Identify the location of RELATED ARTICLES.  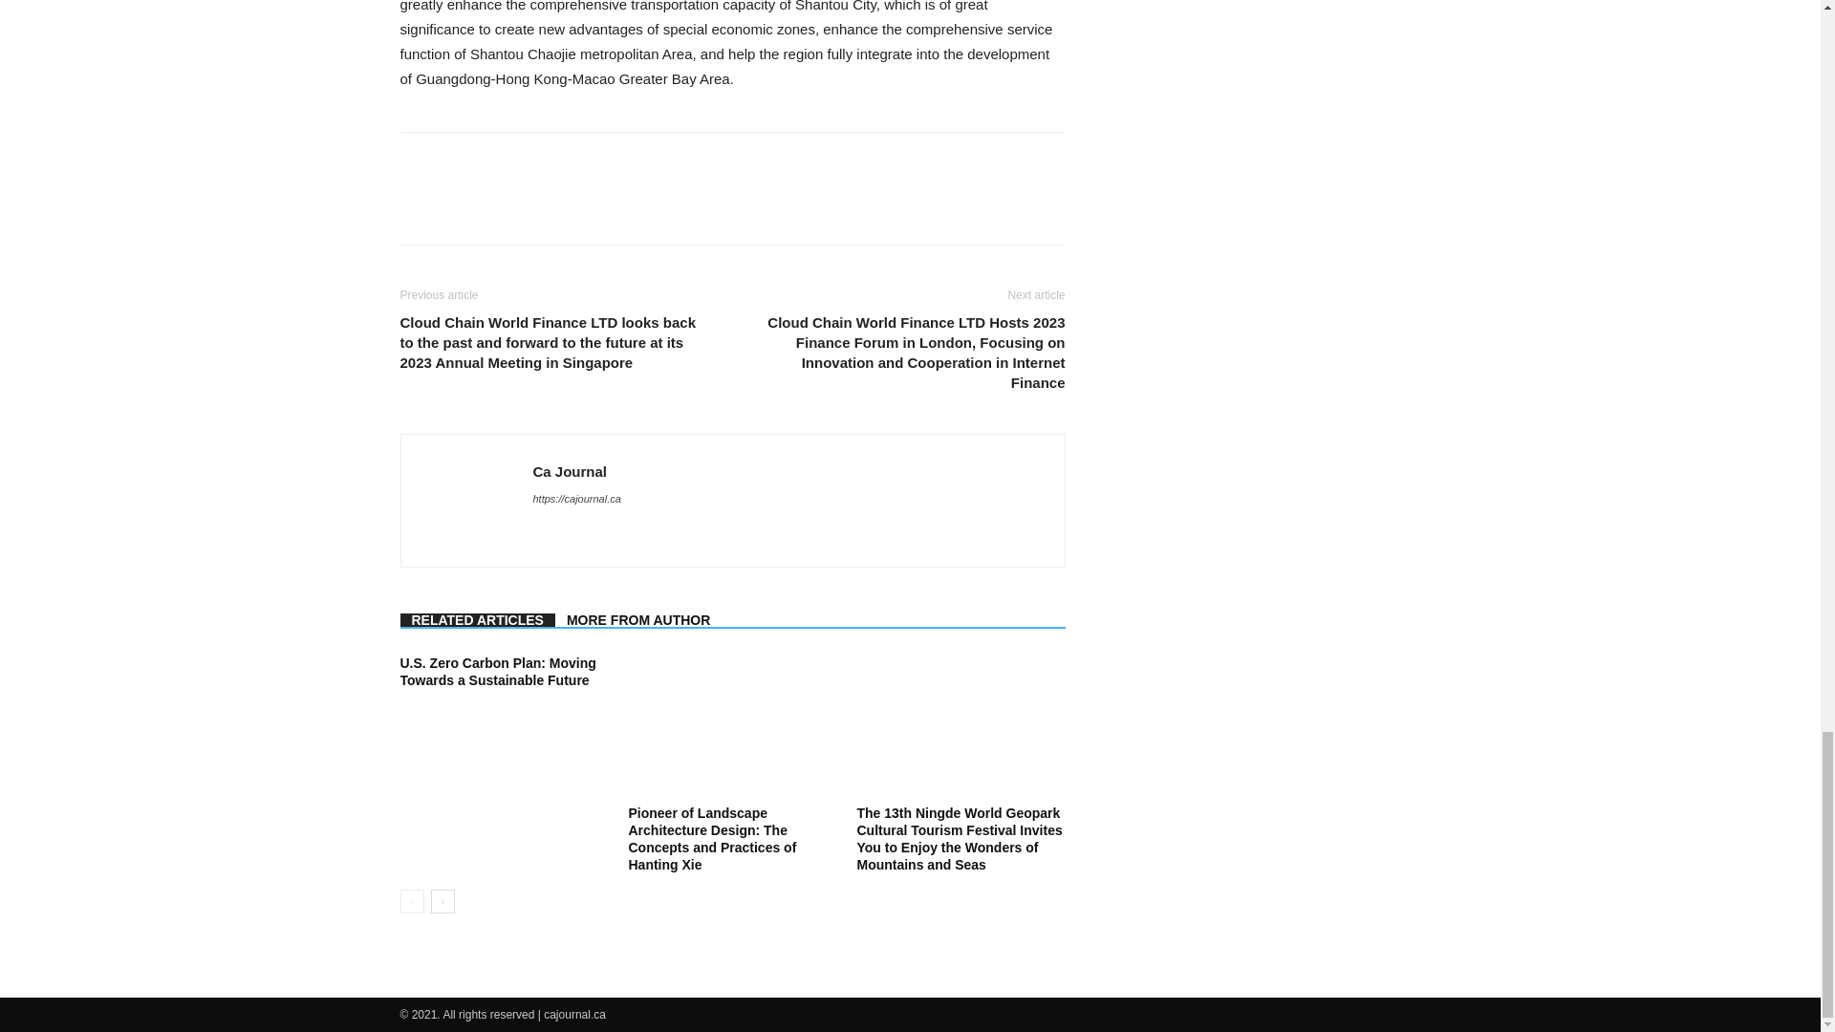
(476, 619).